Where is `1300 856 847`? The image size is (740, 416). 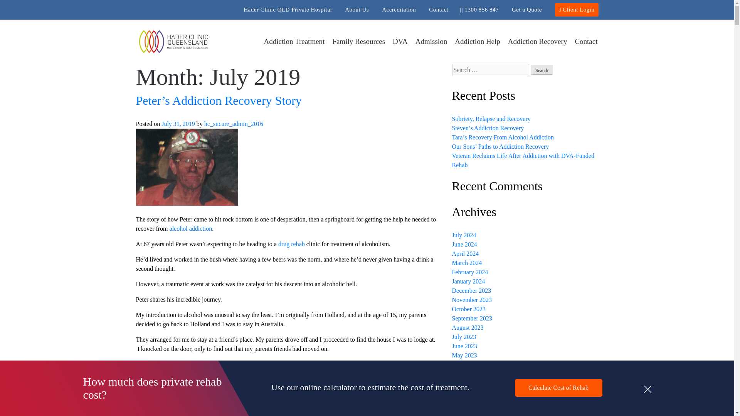
1300 856 847 is located at coordinates (479, 10).